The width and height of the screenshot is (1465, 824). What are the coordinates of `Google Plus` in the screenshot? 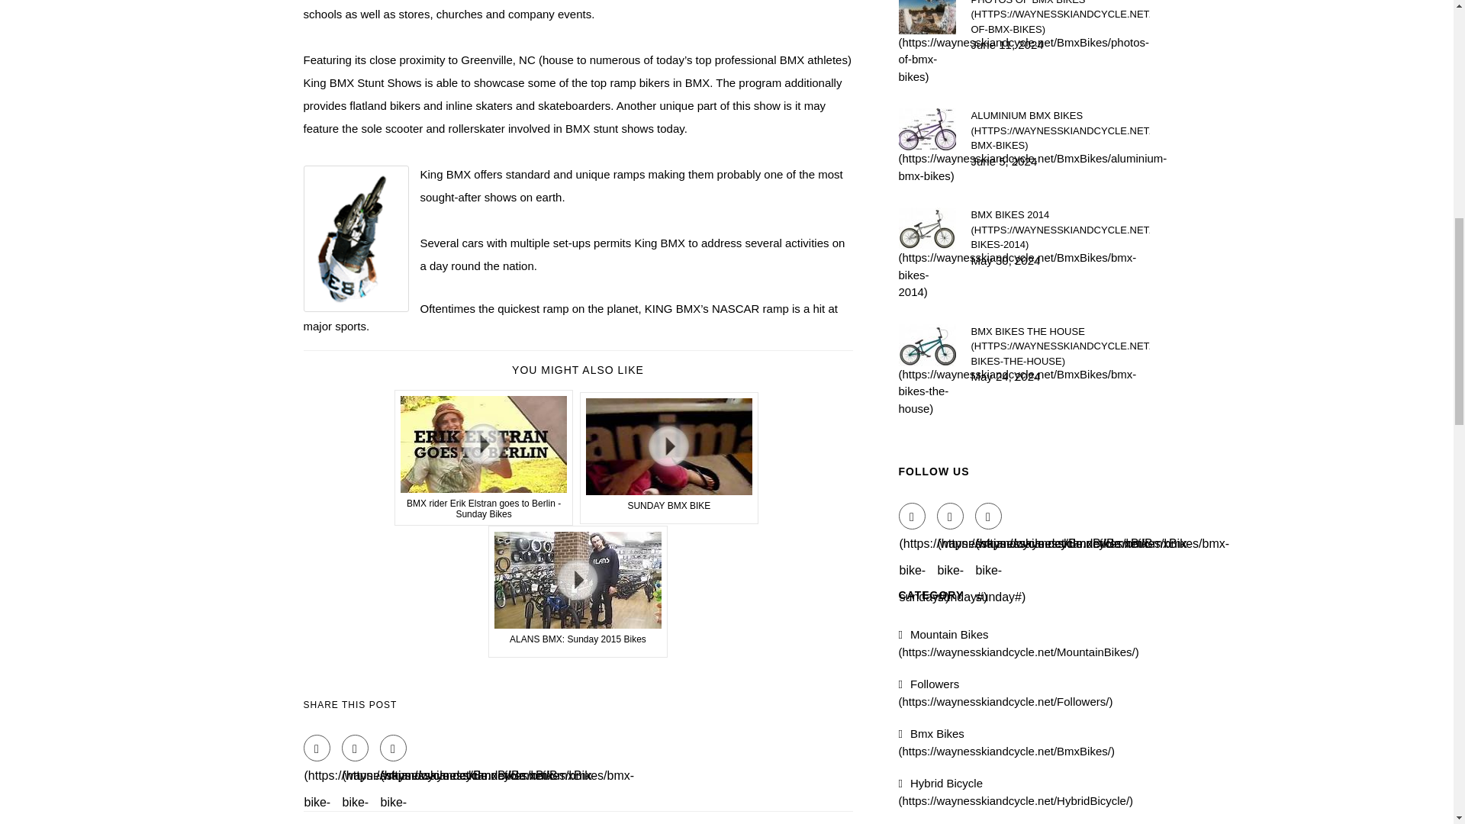 It's located at (989, 516).